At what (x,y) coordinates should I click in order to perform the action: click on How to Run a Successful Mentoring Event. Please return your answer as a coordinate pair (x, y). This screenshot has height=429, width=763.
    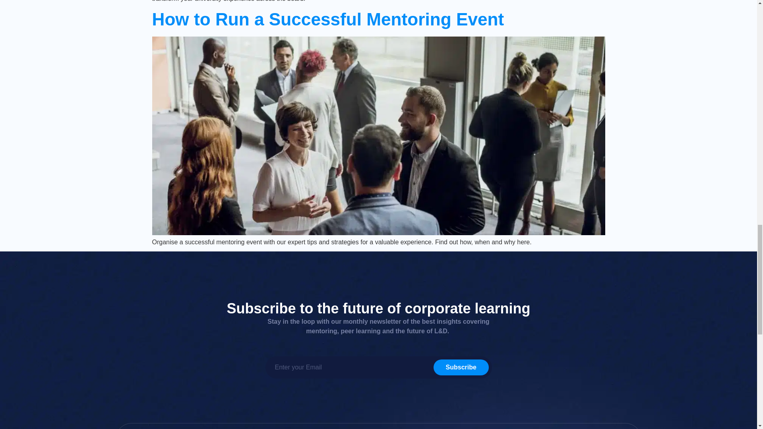
    Looking at the image, I should click on (327, 19).